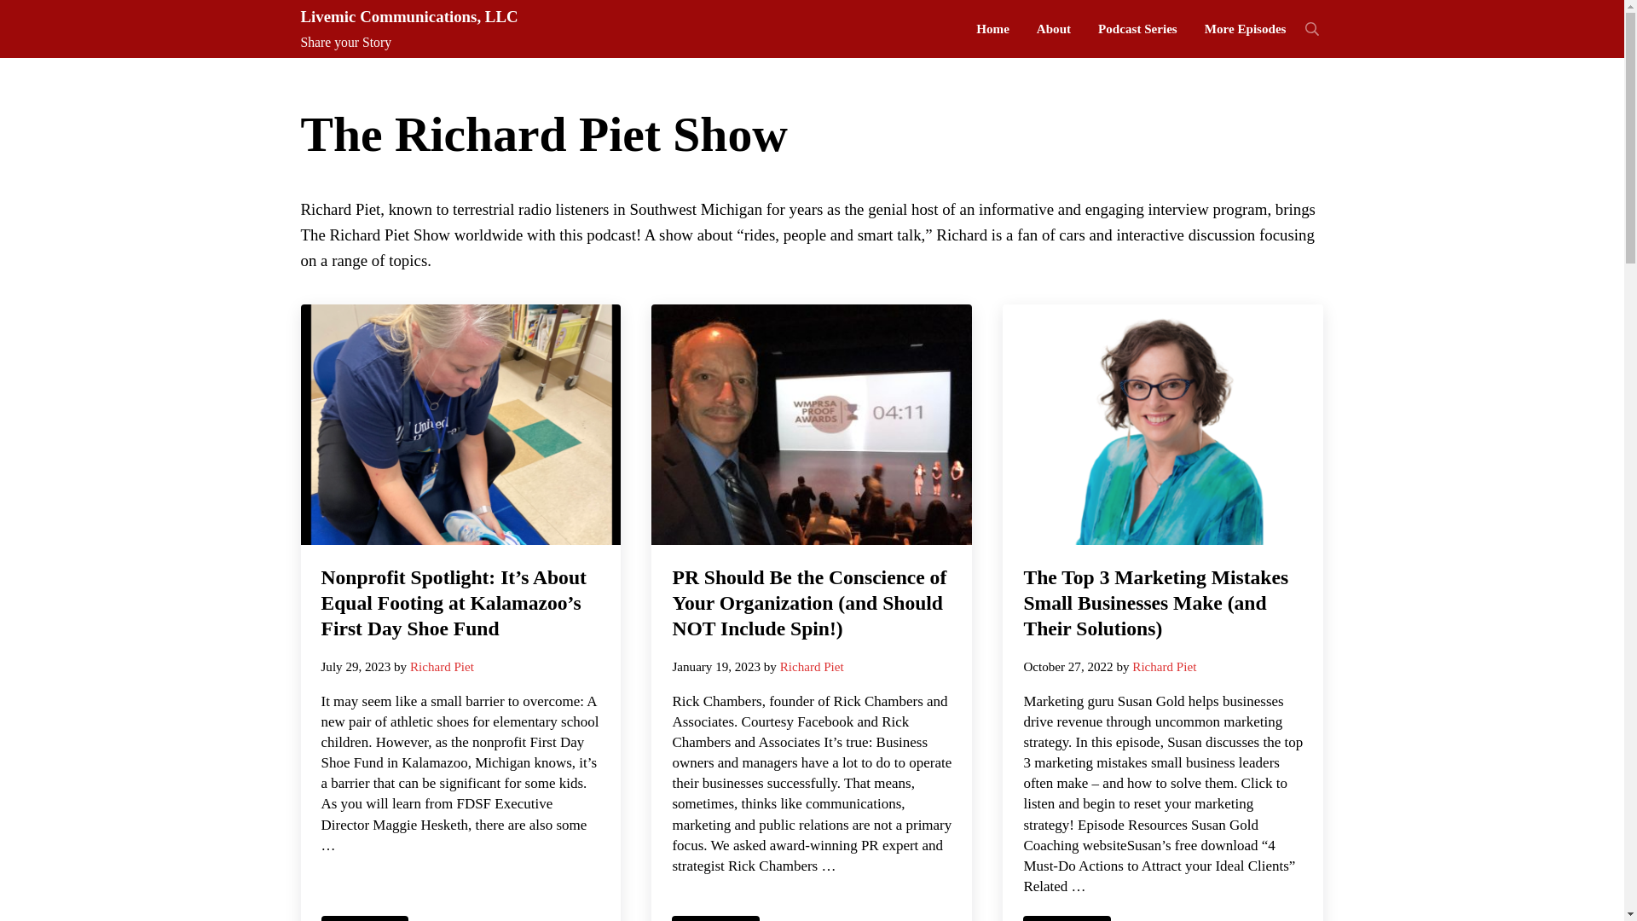 Image resolution: width=1637 pixels, height=921 pixels. What do you see at coordinates (1137, 29) in the screenshot?
I see `Podcast Series` at bounding box center [1137, 29].